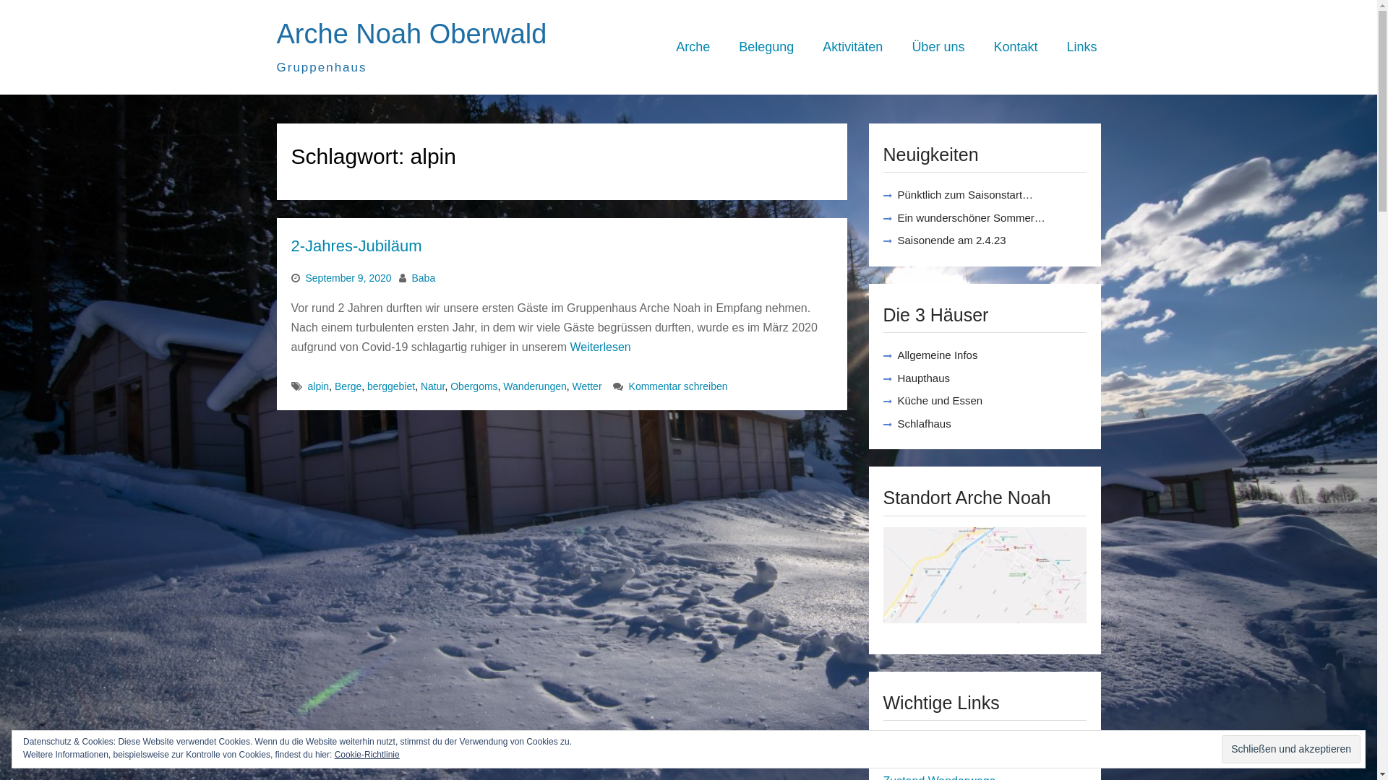 The height and width of the screenshot is (780, 1388). Describe the element at coordinates (938, 355) in the screenshot. I see `Allgemeine Infos` at that location.